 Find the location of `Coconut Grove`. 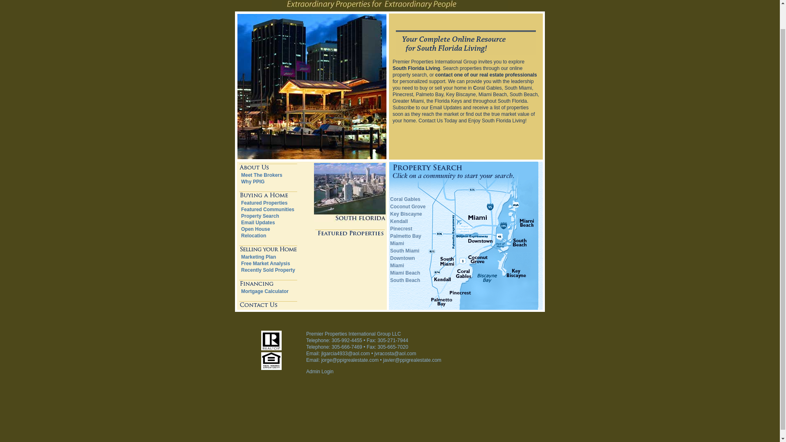

Coconut Grove is located at coordinates (408, 206).